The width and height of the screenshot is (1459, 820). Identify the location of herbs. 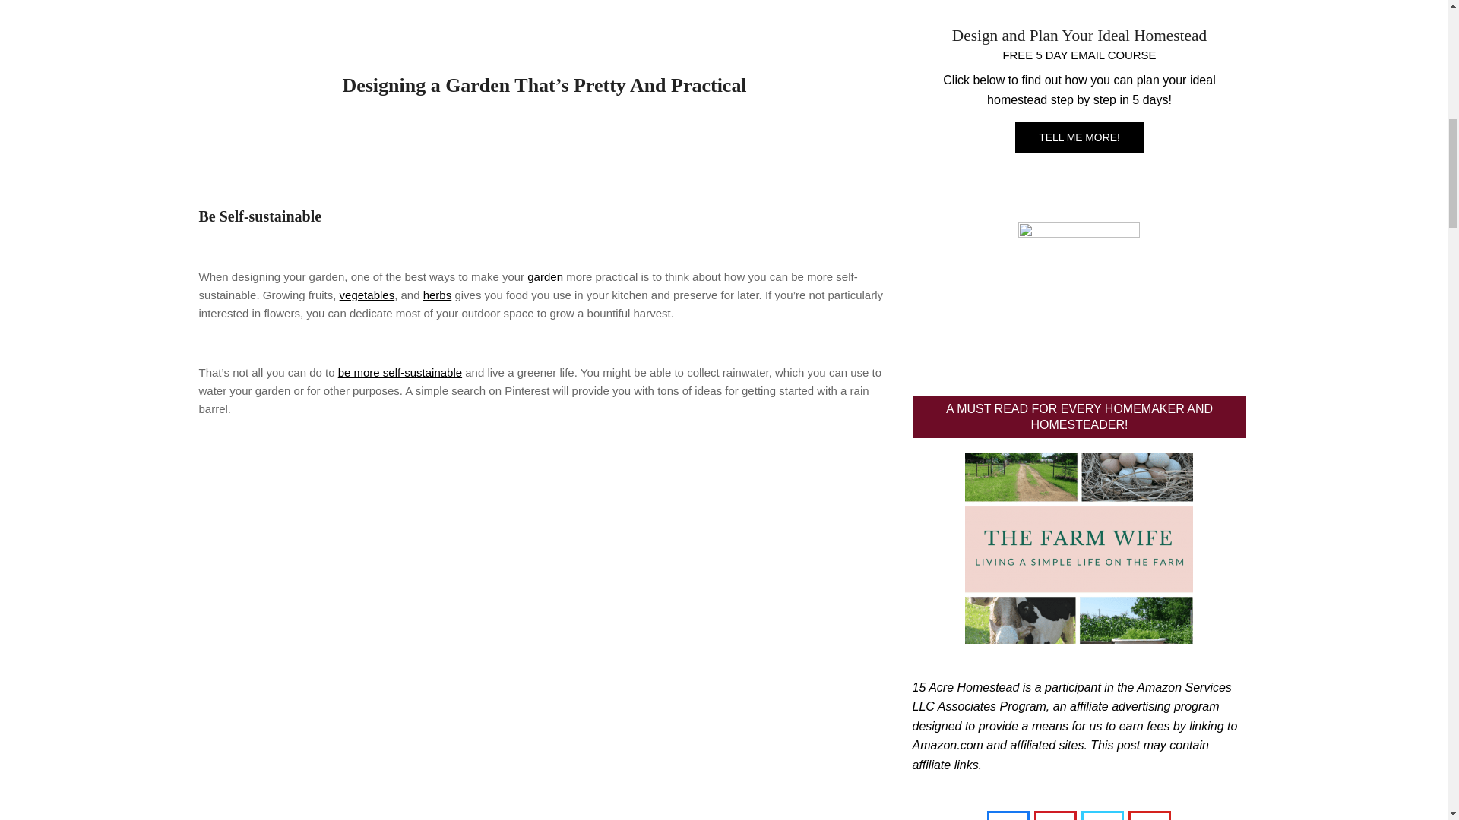
(438, 295).